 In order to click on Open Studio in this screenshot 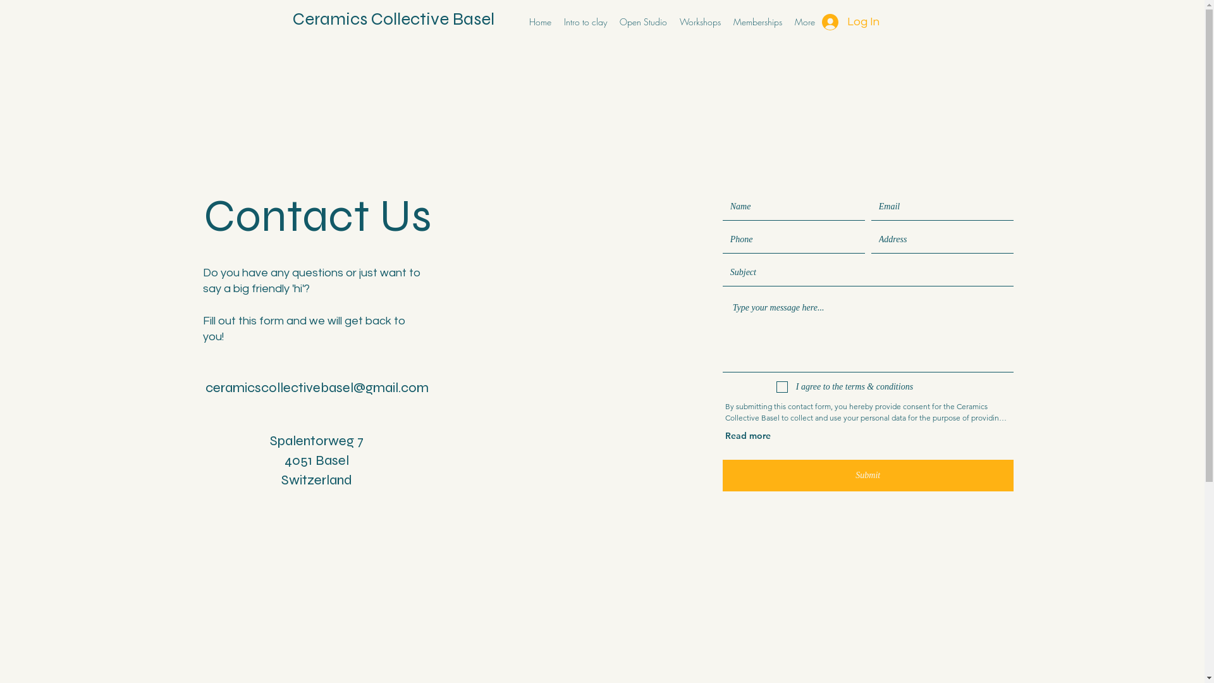, I will do `click(644, 22)`.